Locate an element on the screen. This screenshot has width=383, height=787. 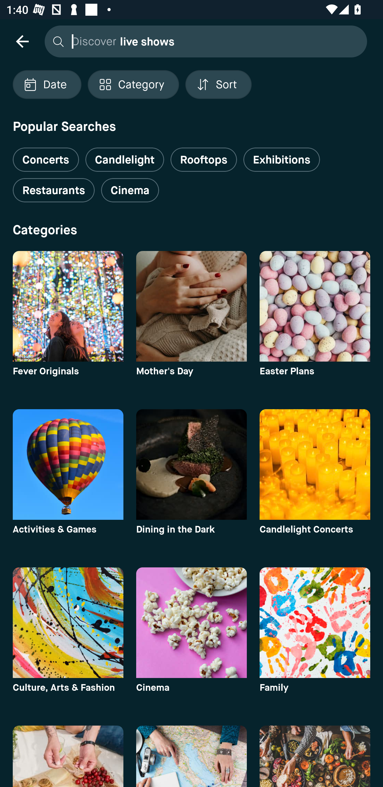
category image is located at coordinates (68, 306).